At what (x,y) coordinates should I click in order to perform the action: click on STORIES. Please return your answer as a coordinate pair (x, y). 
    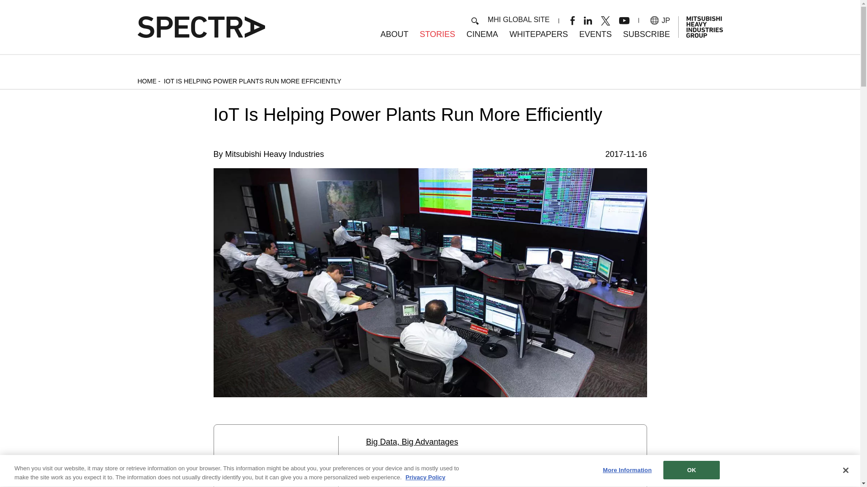
    Looking at the image, I should click on (437, 34).